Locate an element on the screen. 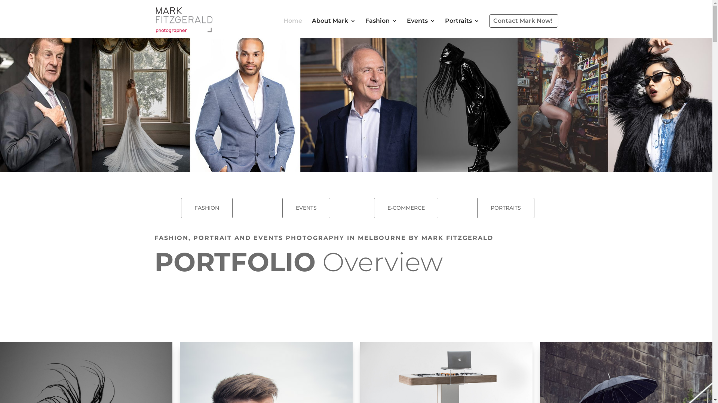 The height and width of the screenshot is (403, 718). Fashion is located at coordinates (381, 28).